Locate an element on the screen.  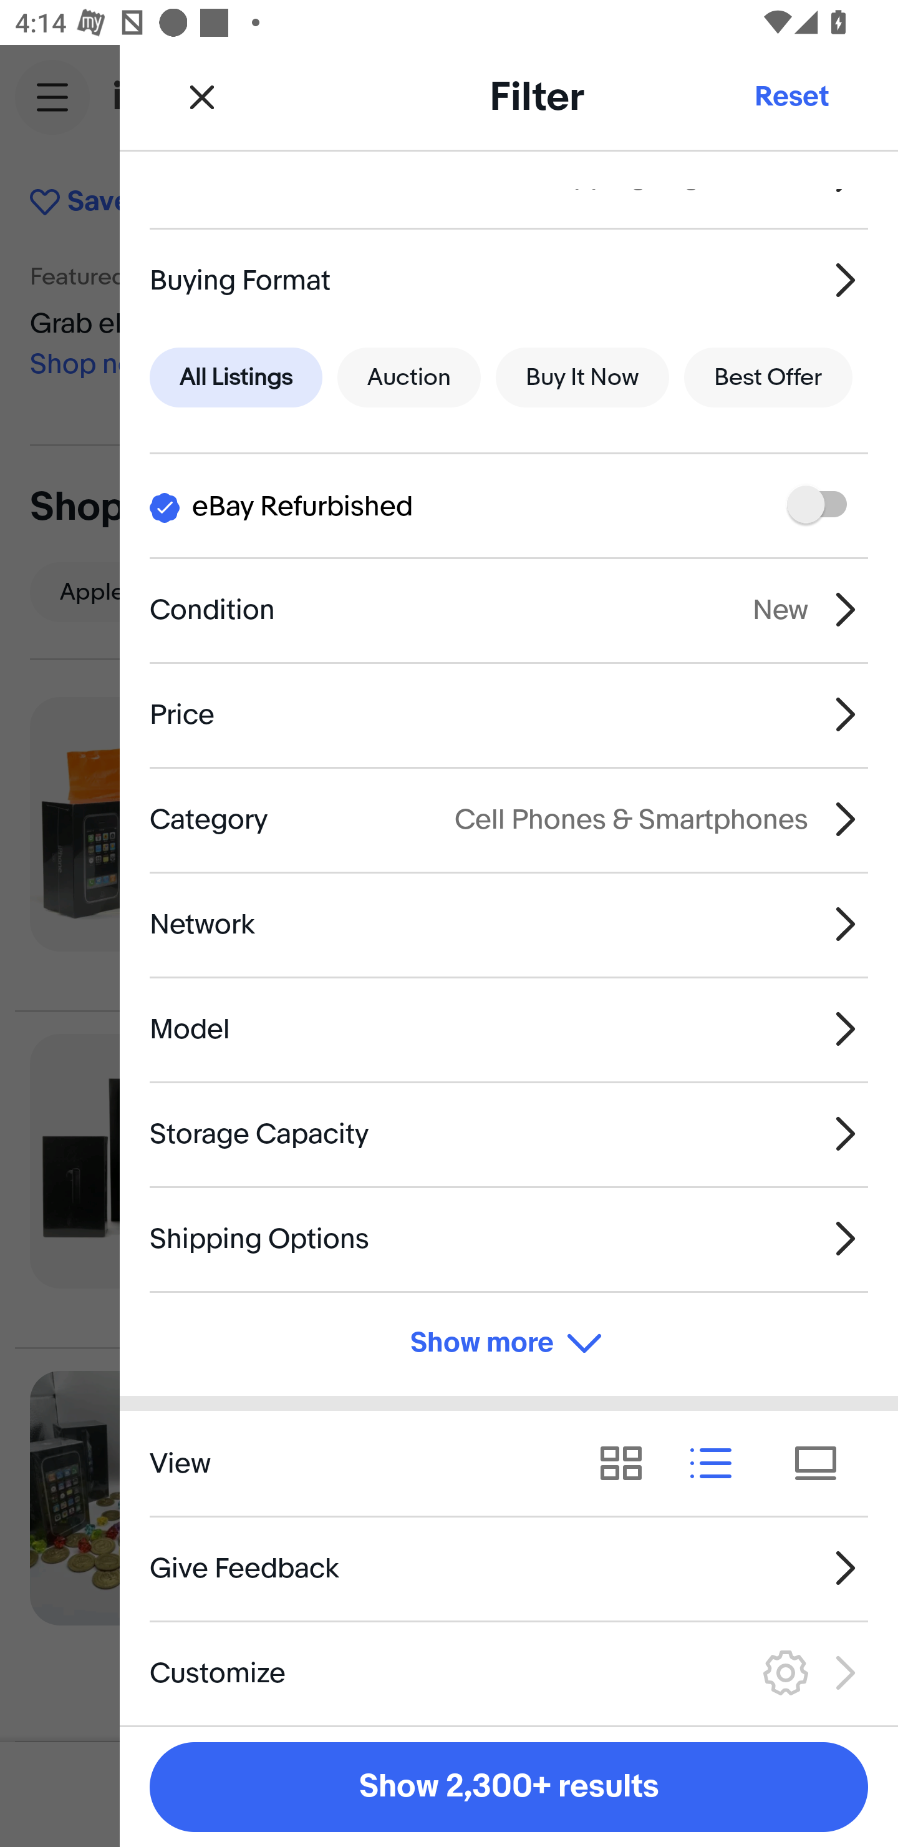
Buying Format is located at coordinates (509, 280).